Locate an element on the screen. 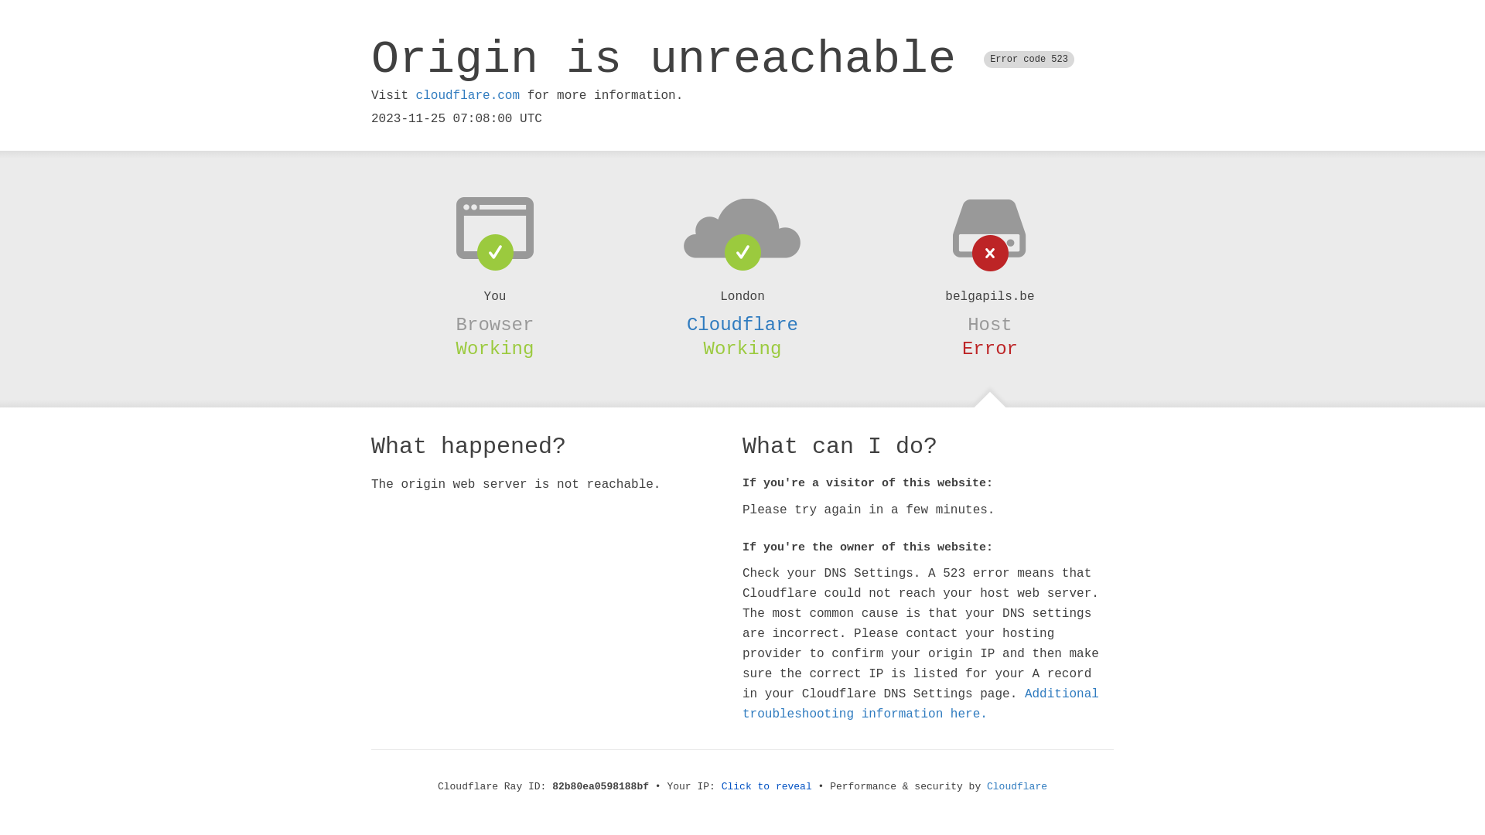  Cloudflare is located at coordinates (1017, 787).